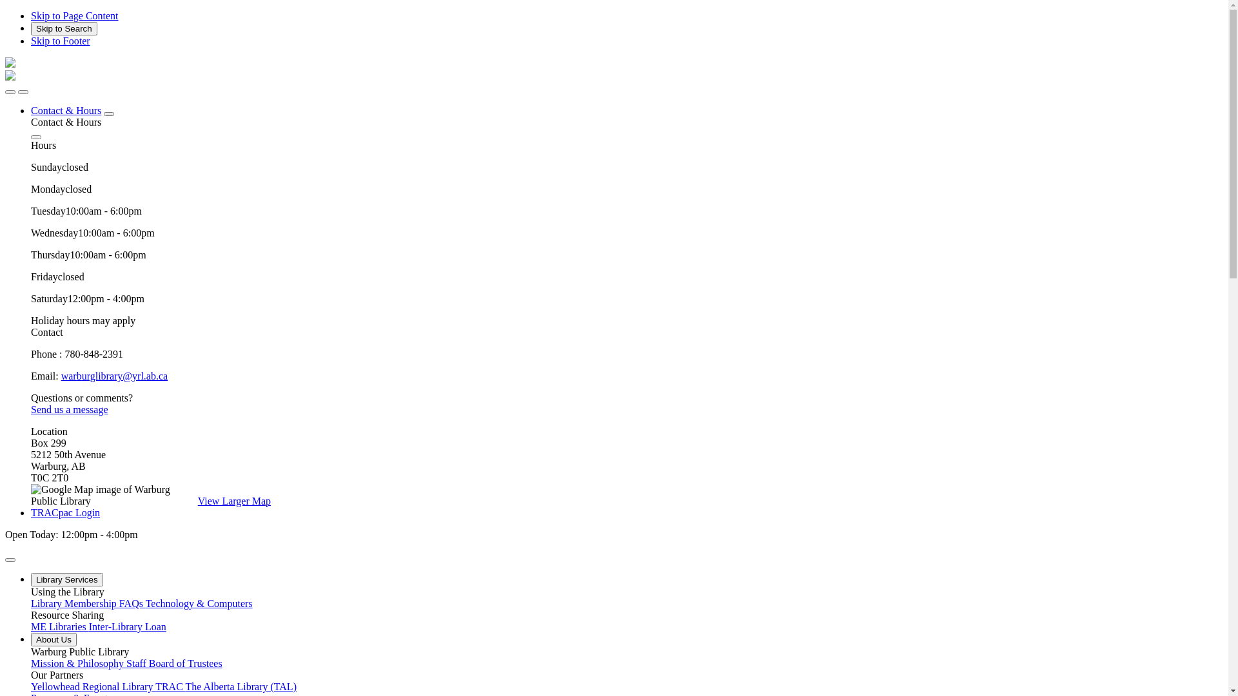 The image size is (1238, 696). What do you see at coordinates (66, 111) in the screenshot?
I see `Contact & Hours` at bounding box center [66, 111].